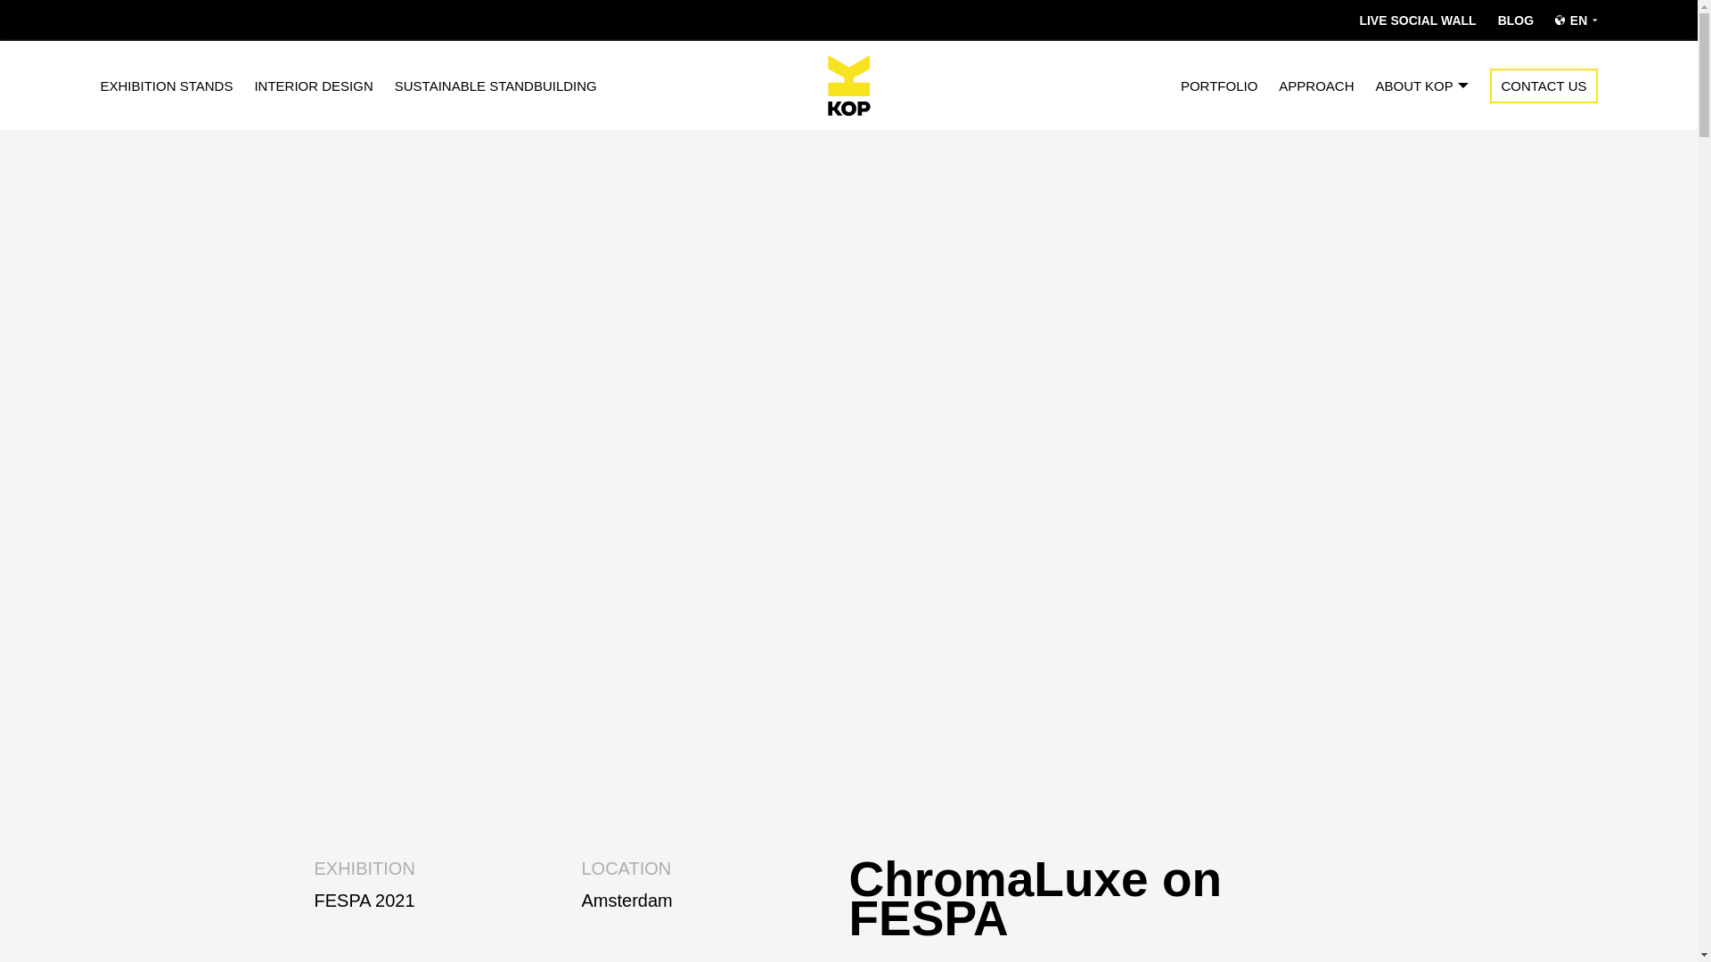 The width and height of the screenshot is (1711, 962). I want to click on EXHIBITION STANDS, so click(447, 910).